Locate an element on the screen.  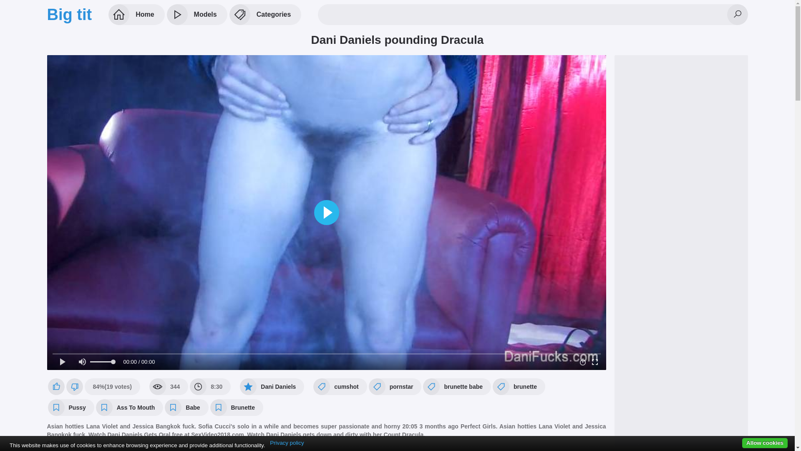
Ass To Mouth is located at coordinates (130, 408).